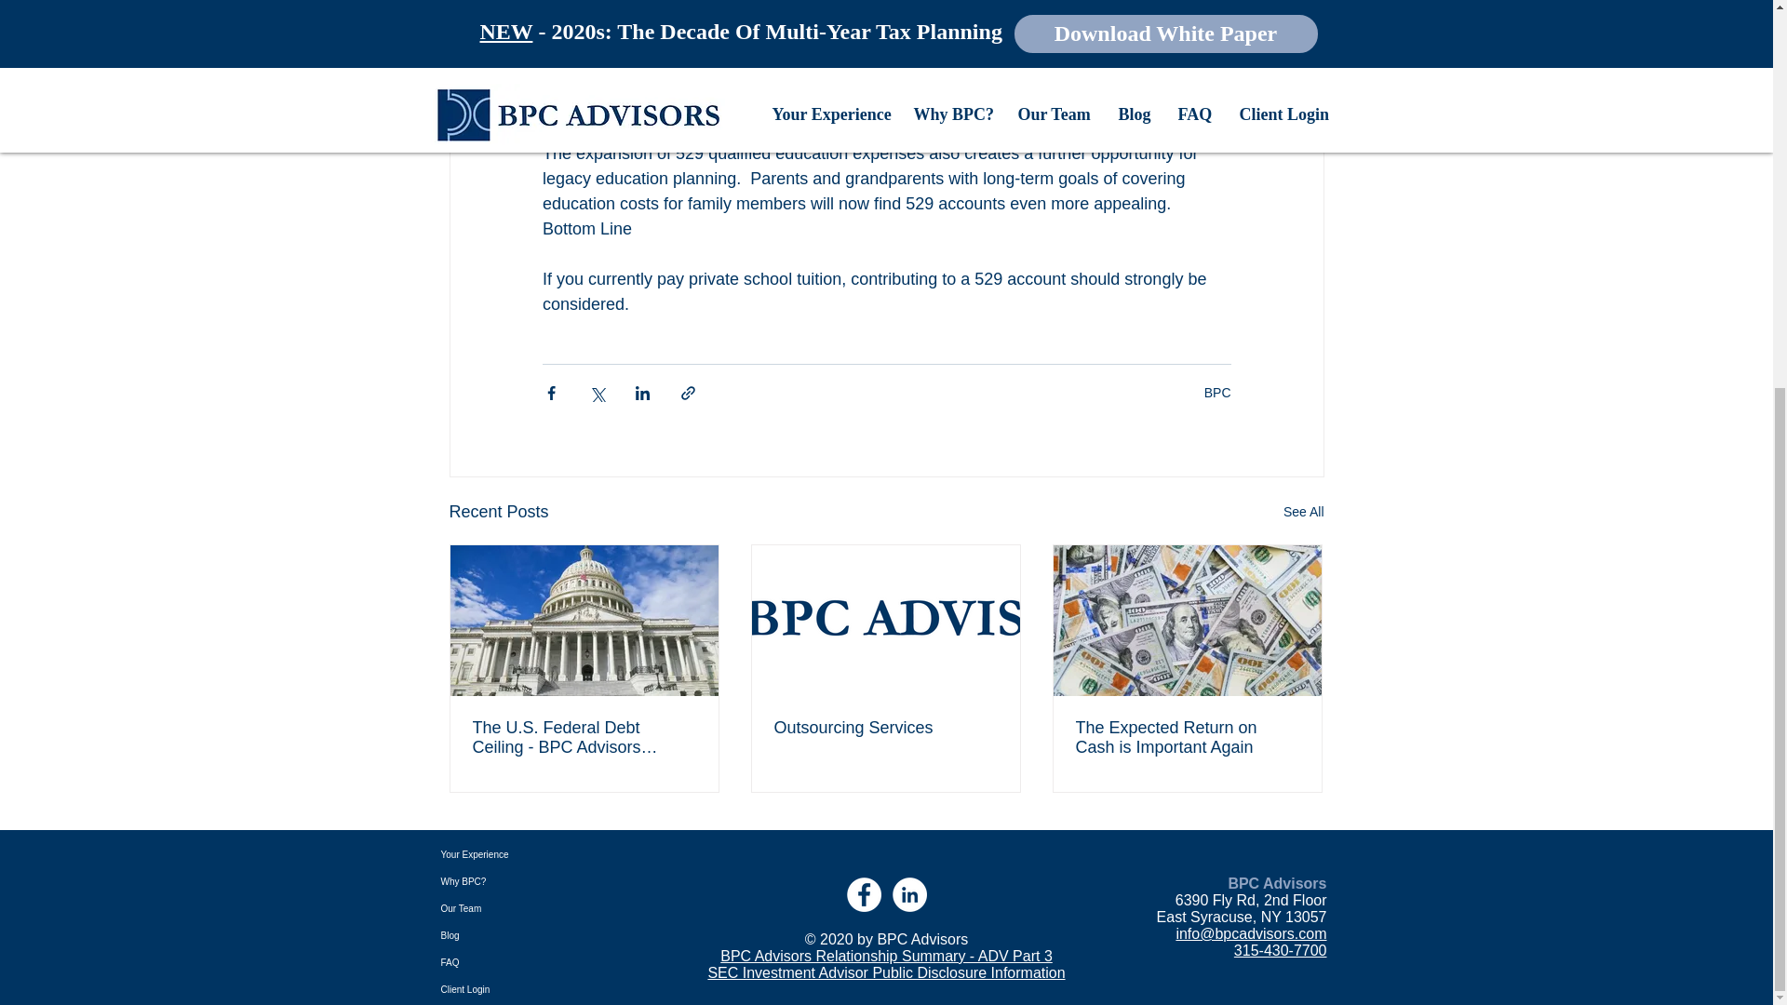 This screenshot has height=1005, width=1787. I want to click on BPC, so click(1217, 391).